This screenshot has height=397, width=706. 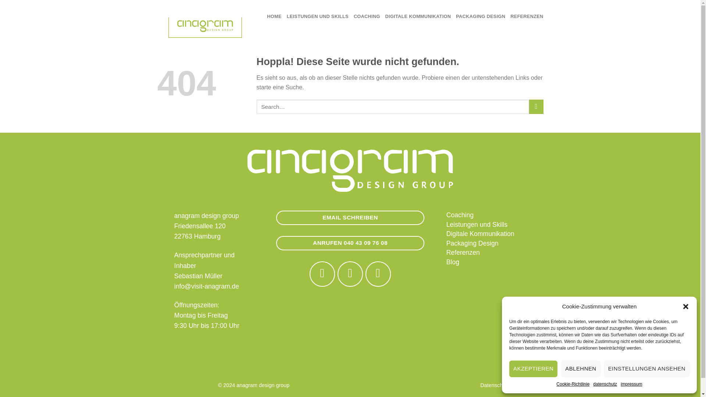 I want to click on EMAIL SCHREIBEN, so click(x=350, y=218).